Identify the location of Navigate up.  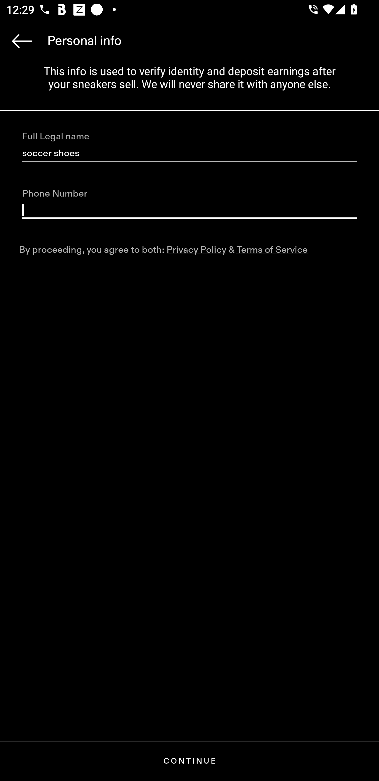
(22, 41).